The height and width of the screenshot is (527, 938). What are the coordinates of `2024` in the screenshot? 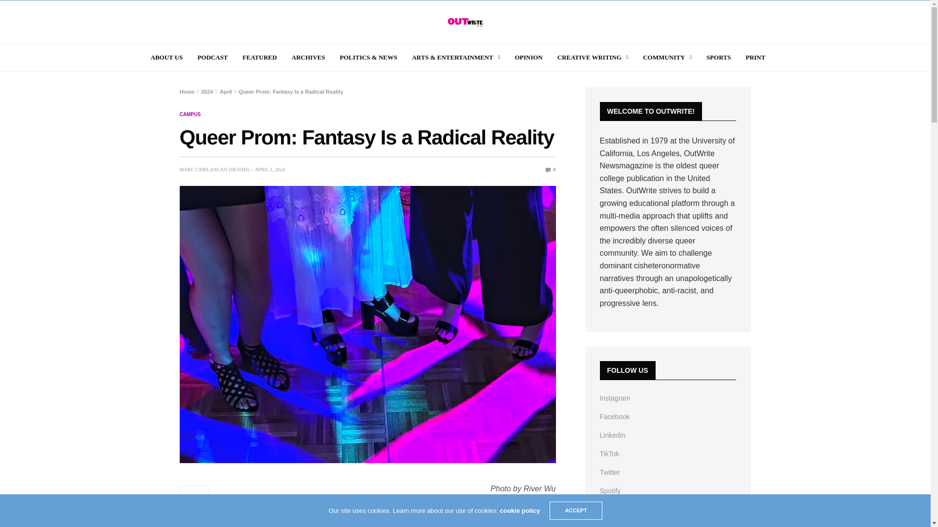 It's located at (207, 92).